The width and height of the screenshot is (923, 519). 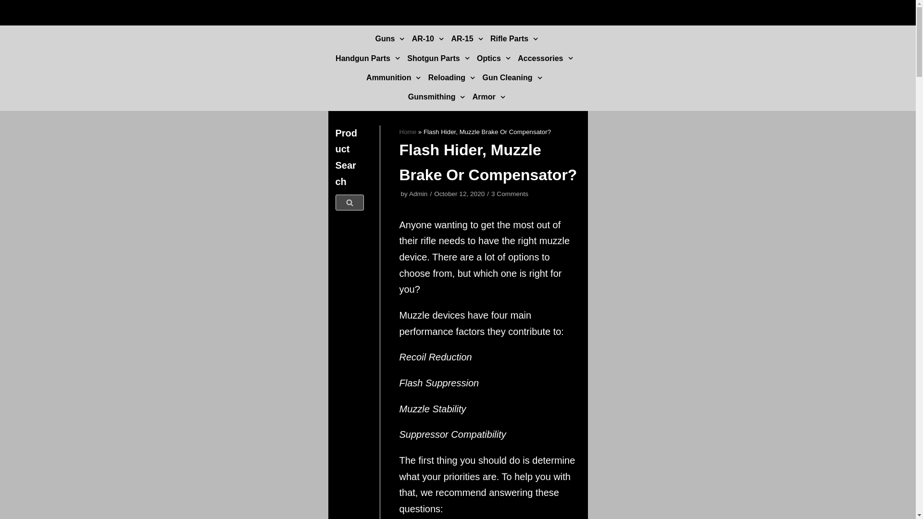 I want to click on AR-10, so click(x=429, y=38).